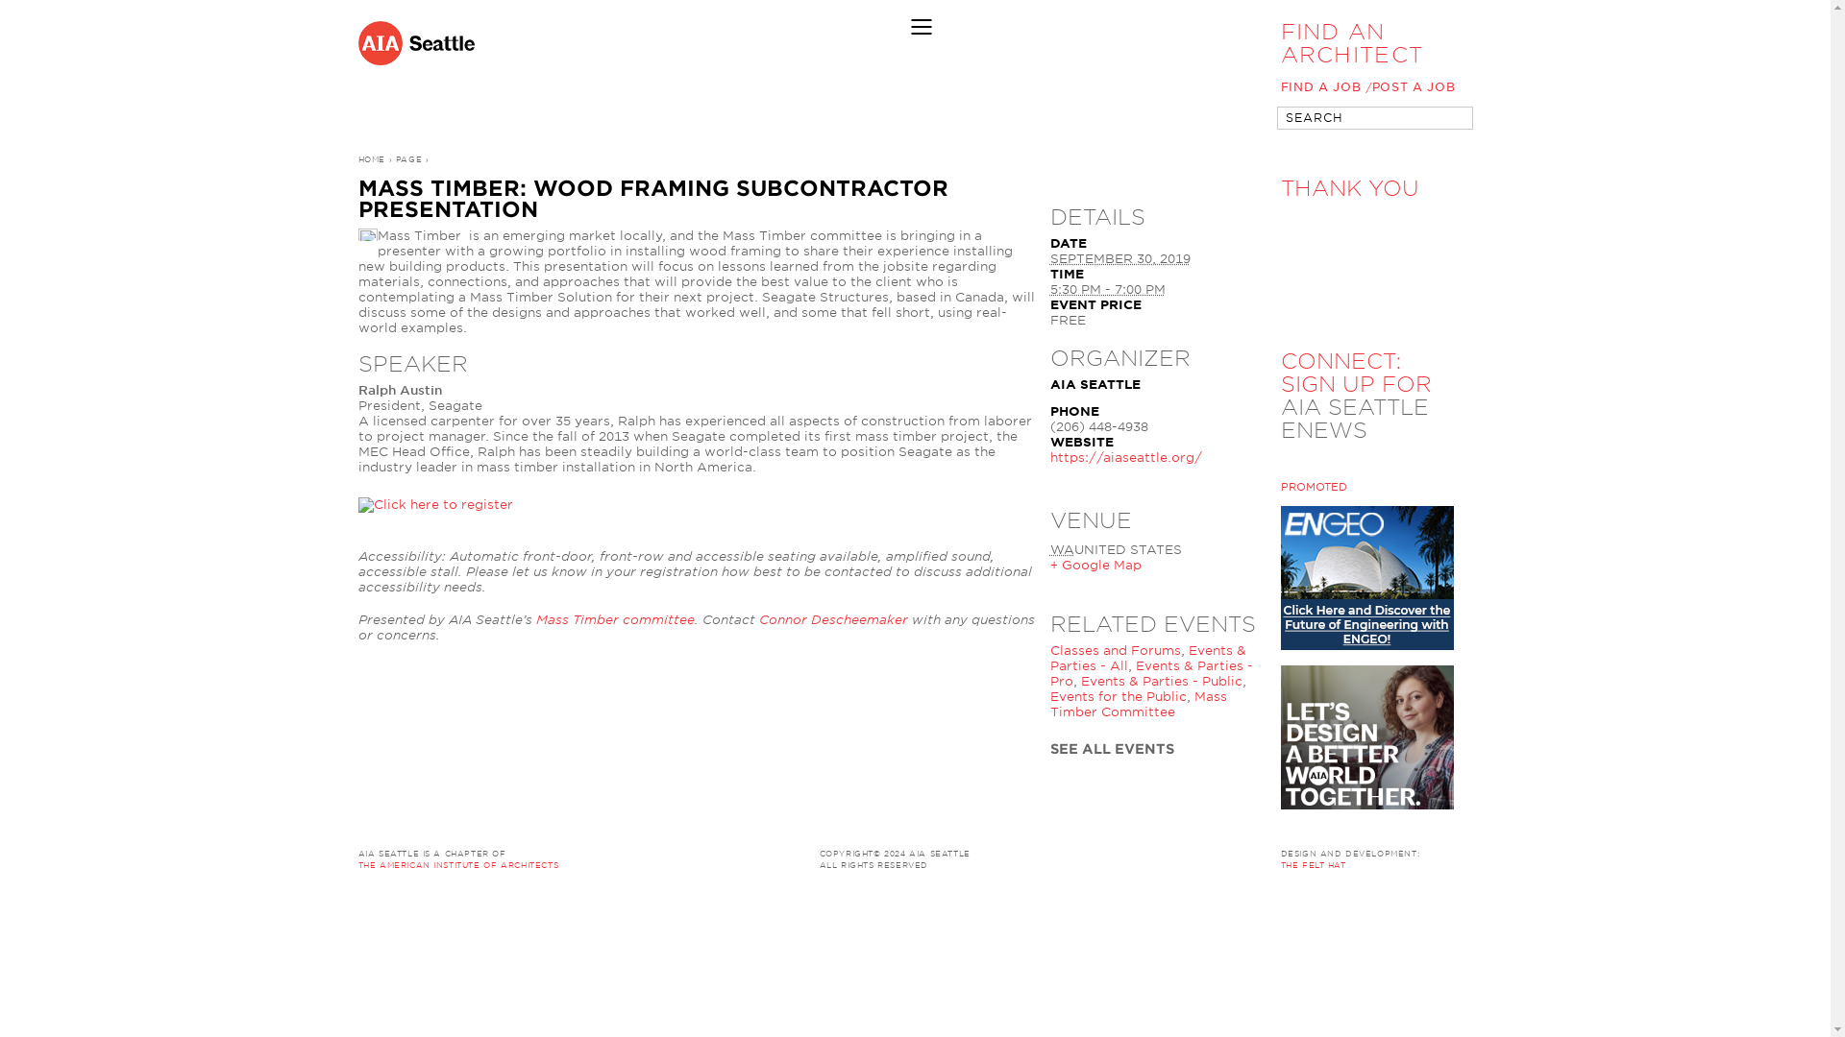  What do you see at coordinates (1119, 258) in the screenshot?
I see `2019-09-30` at bounding box center [1119, 258].